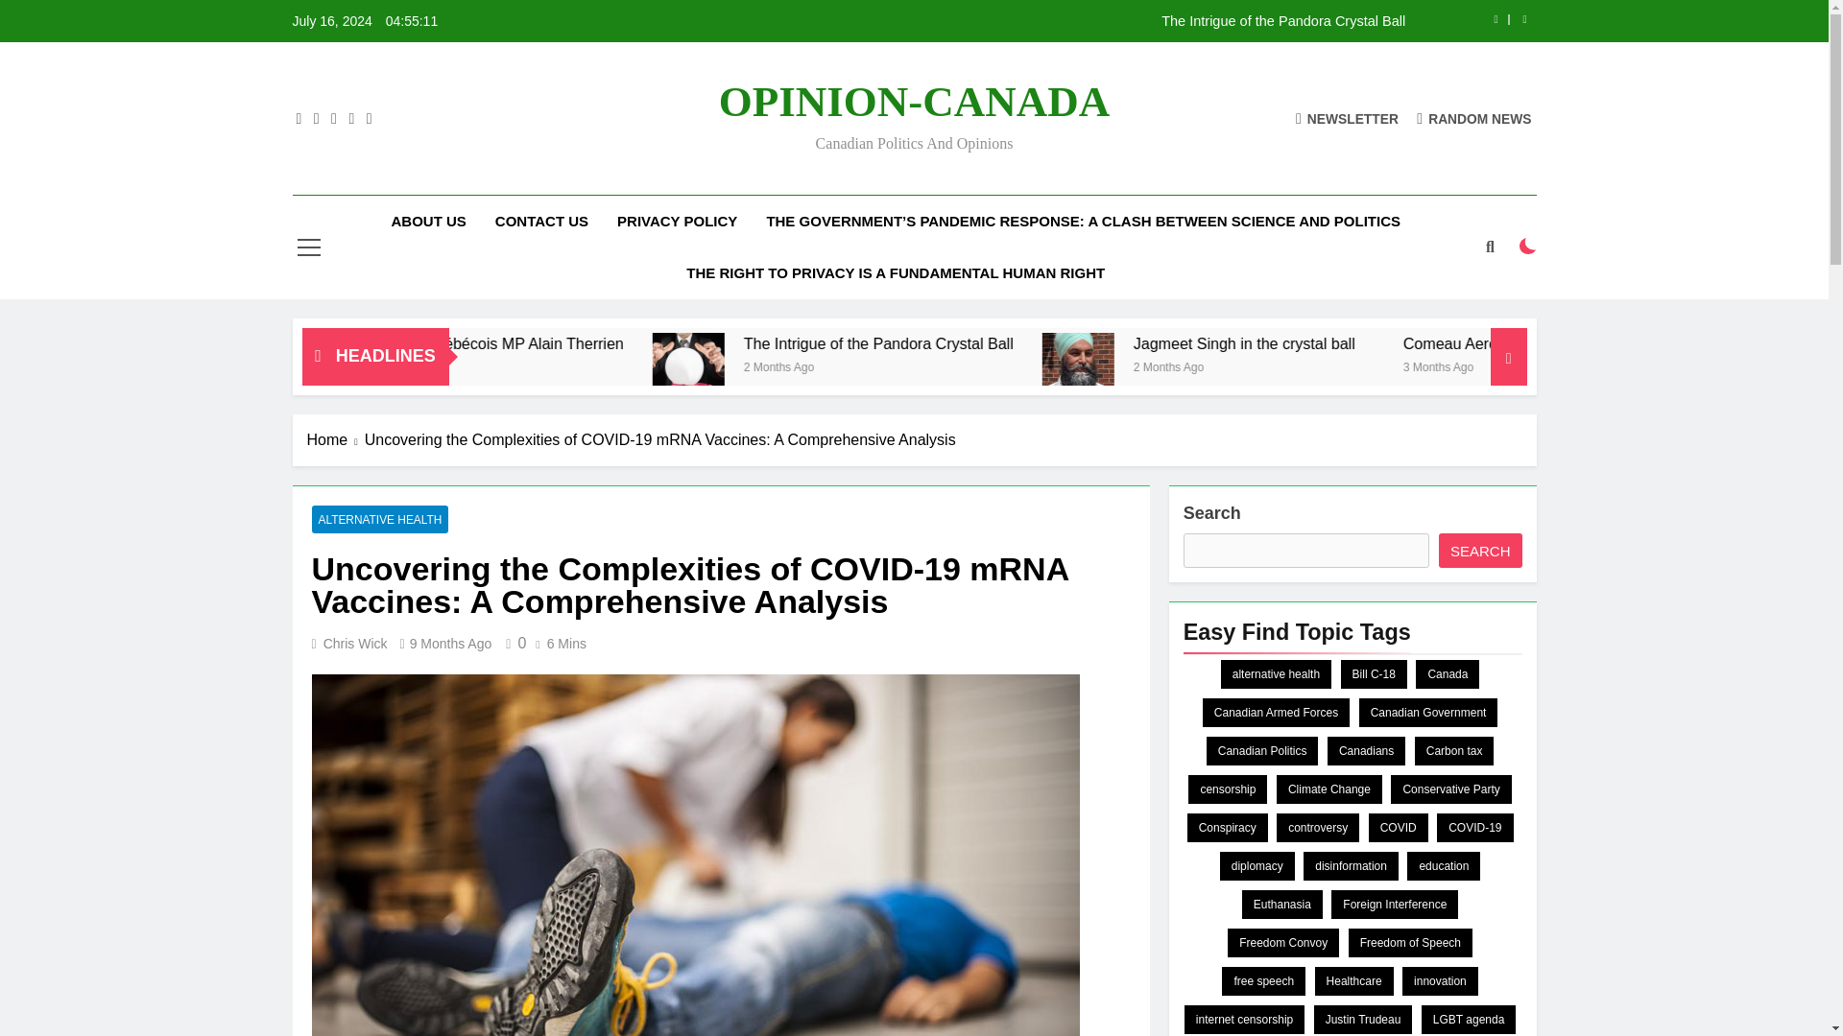 This screenshot has height=1036, width=1843. What do you see at coordinates (920, 368) in the screenshot?
I see `The Intrigue of the Pandora Crystal Ball` at bounding box center [920, 368].